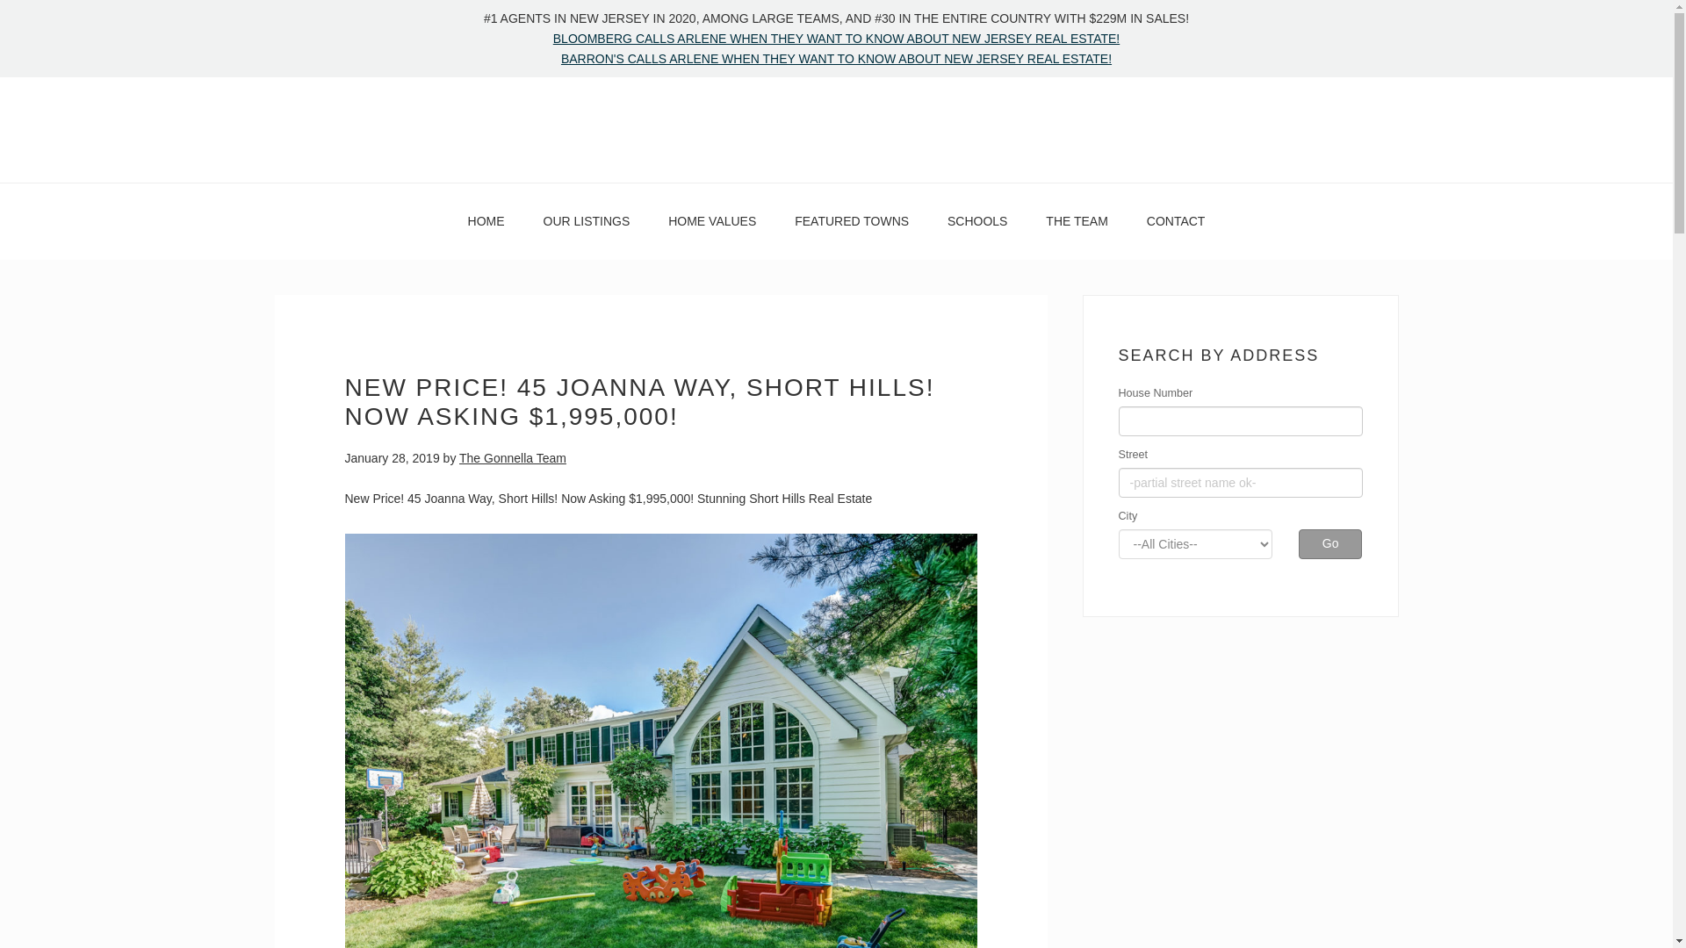 The width and height of the screenshot is (1686, 948). What do you see at coordinates (486, 221) in the screenshot?
I see `HOME` at bounding box center [486, 221].